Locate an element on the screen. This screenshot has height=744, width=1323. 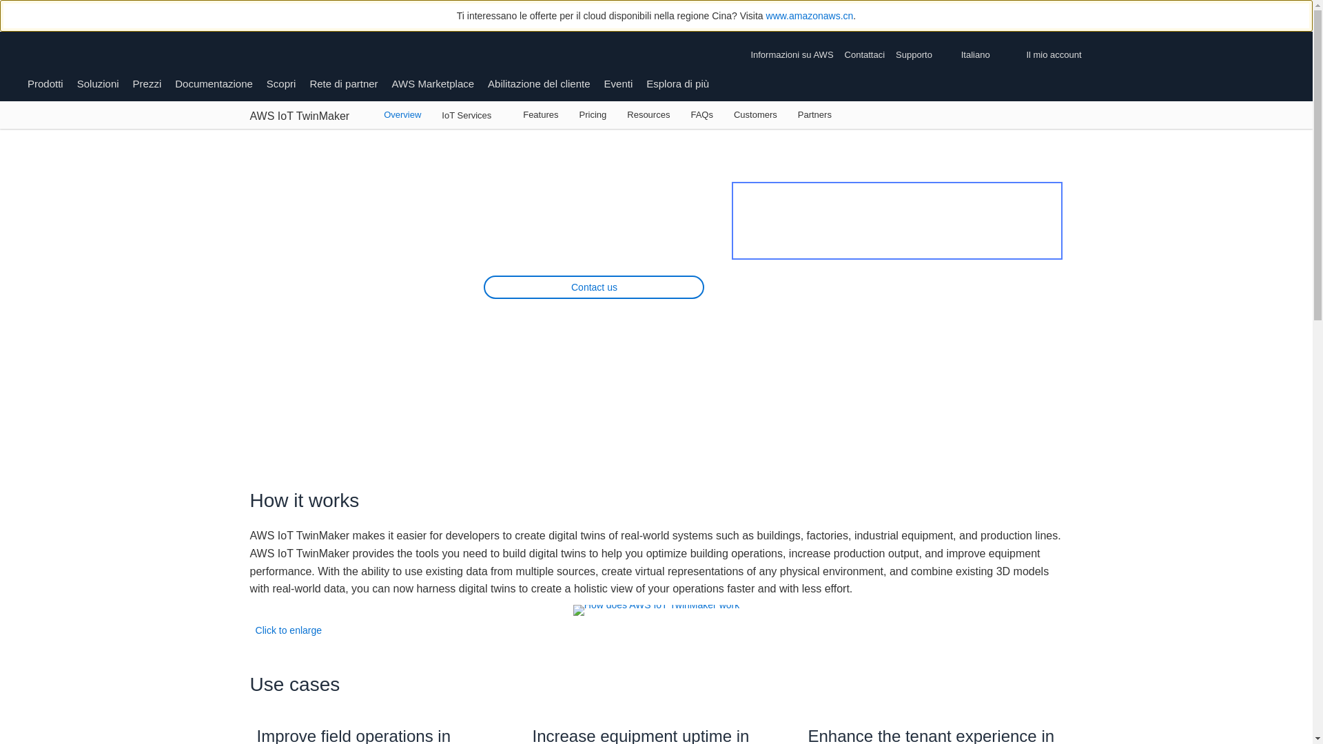
Rete di partner is located at coordinates (343, 83).